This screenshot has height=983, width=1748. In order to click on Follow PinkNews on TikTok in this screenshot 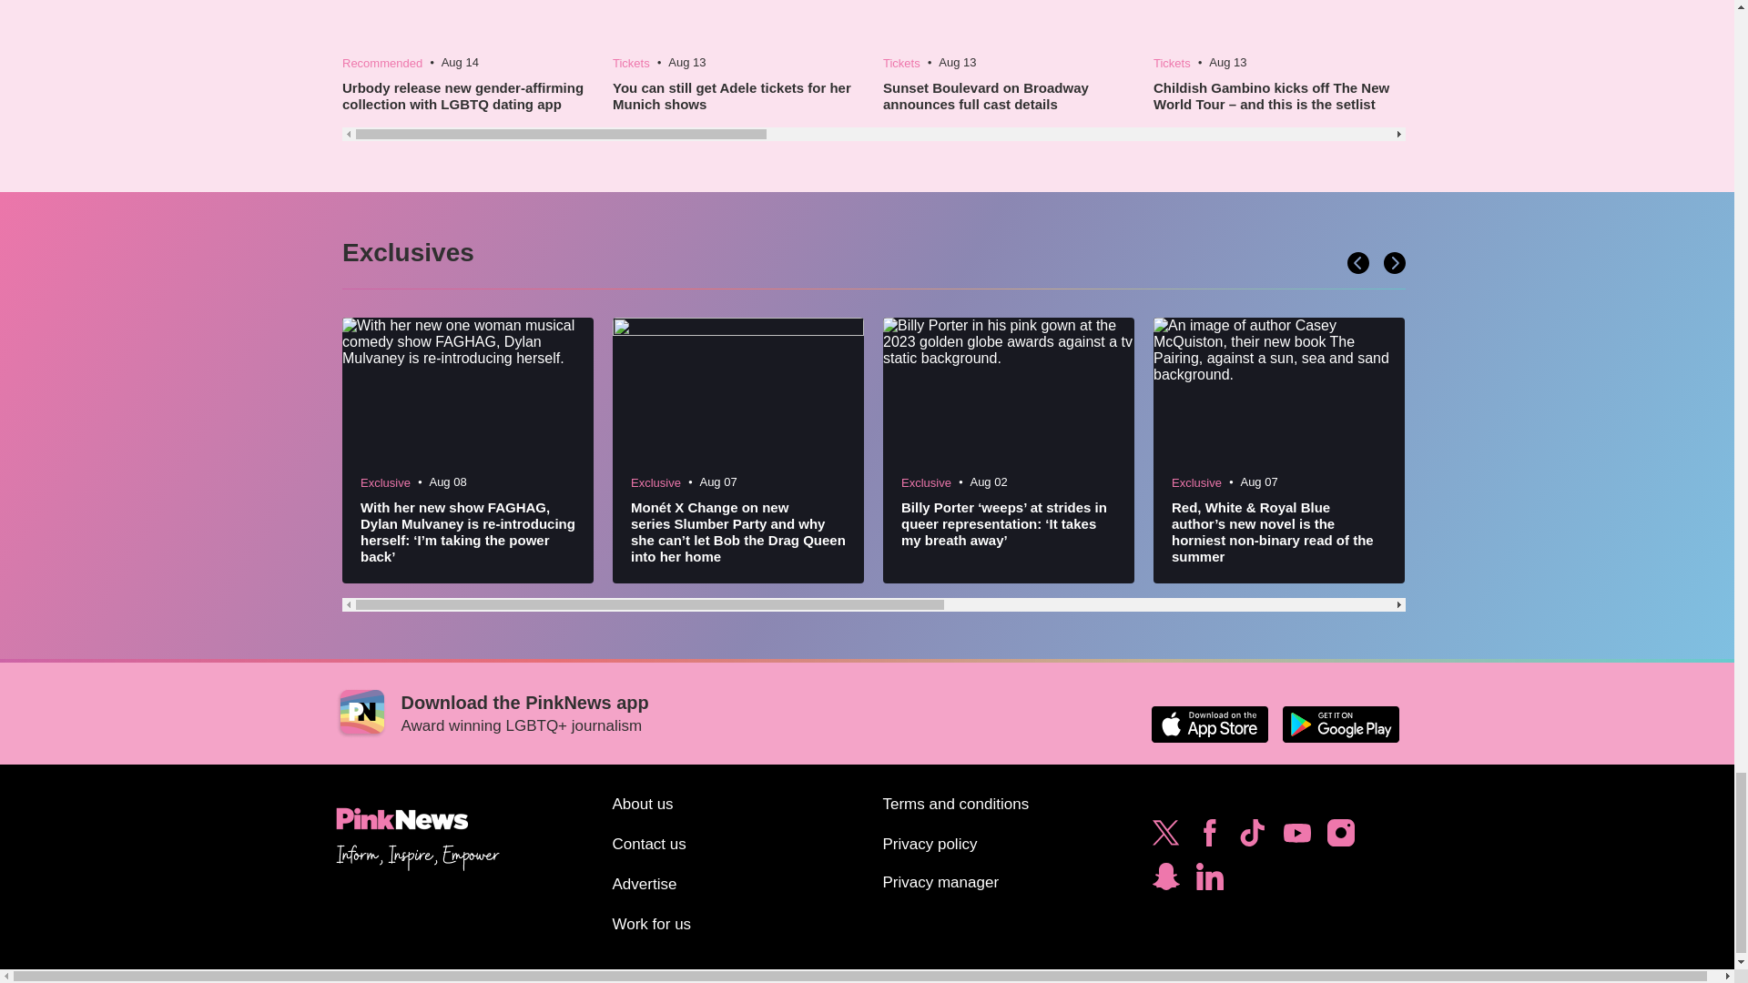, I will do `click(1252, 837)`.